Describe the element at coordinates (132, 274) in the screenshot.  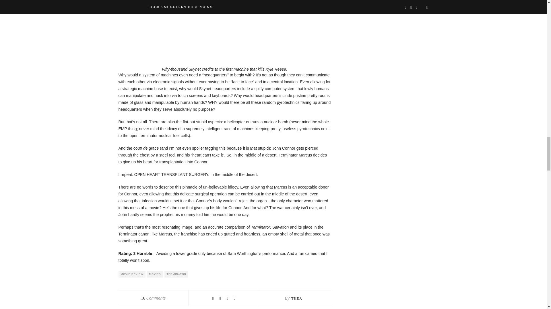
I see `MOVIE REVIEW` at that location.